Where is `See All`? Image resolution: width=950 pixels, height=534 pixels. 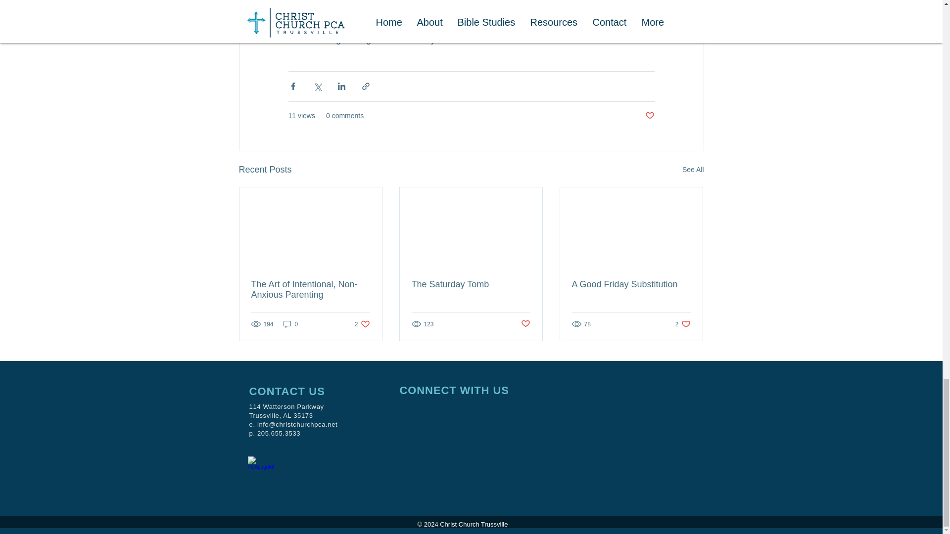 See All is located at coordinates (683, 324).